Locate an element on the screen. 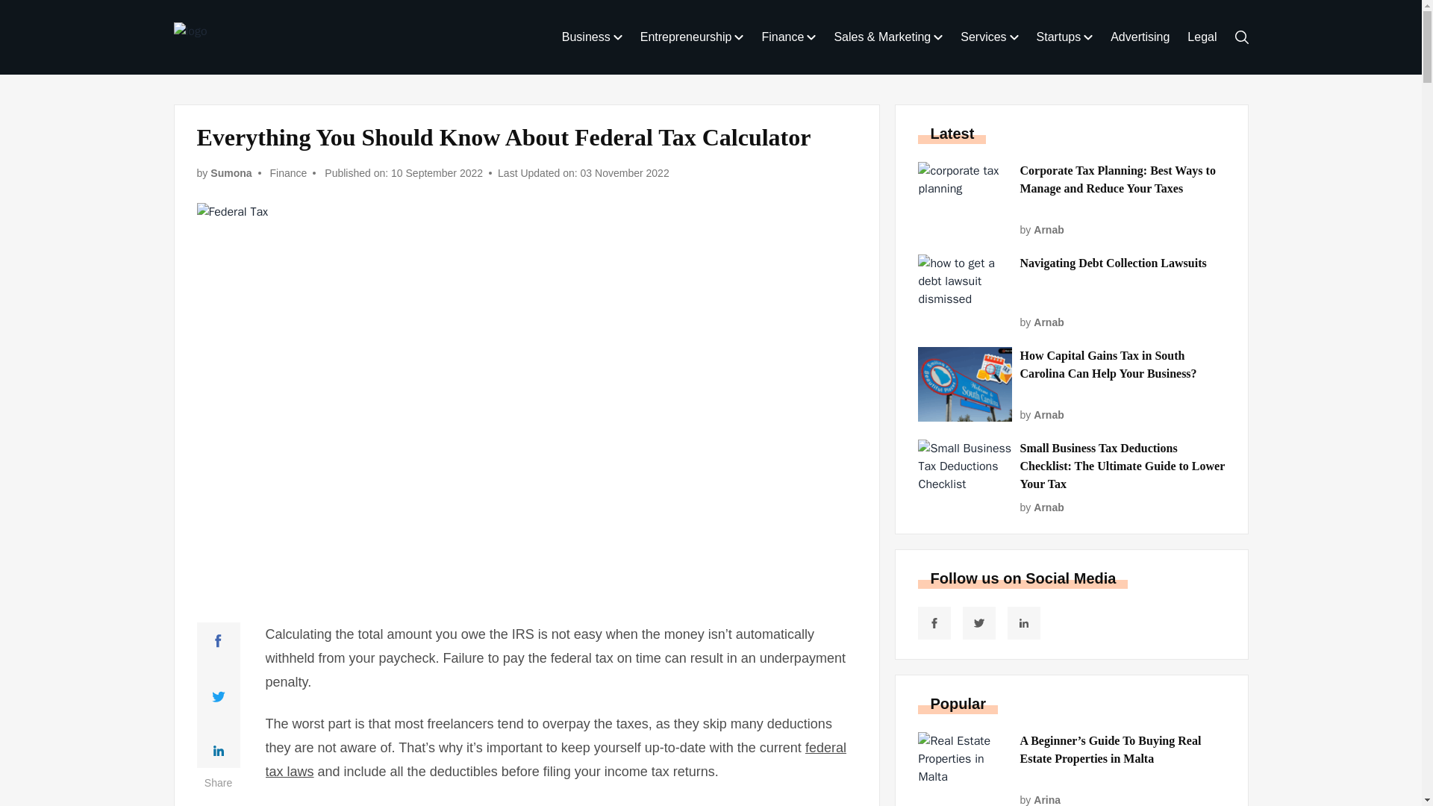 This screenshot has width=1433, height=806. Entrepreneurship is located at coordinates (692, 37).